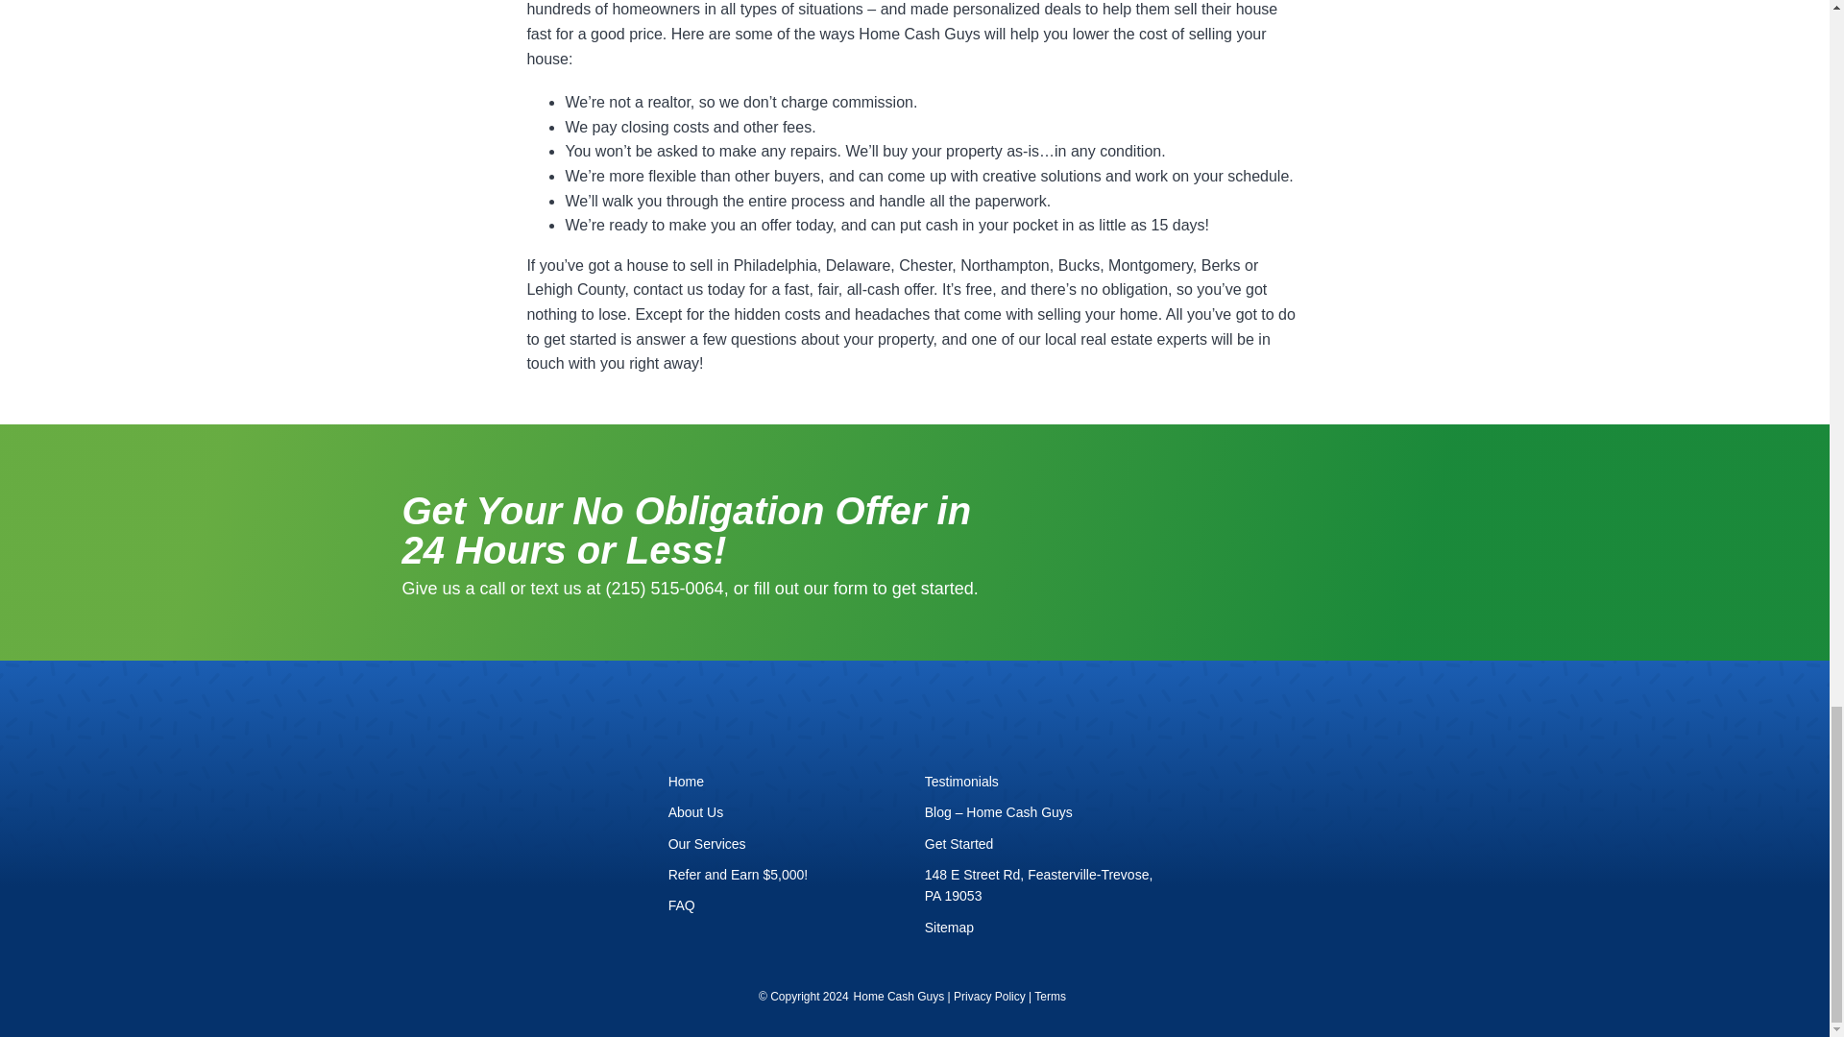 Image resolution: width=1844 pixels, height=1037 pixels. What do you see at coordinates (786, 843) in the screenshot?
I see `Our Services` at bounding box center [786, 843].